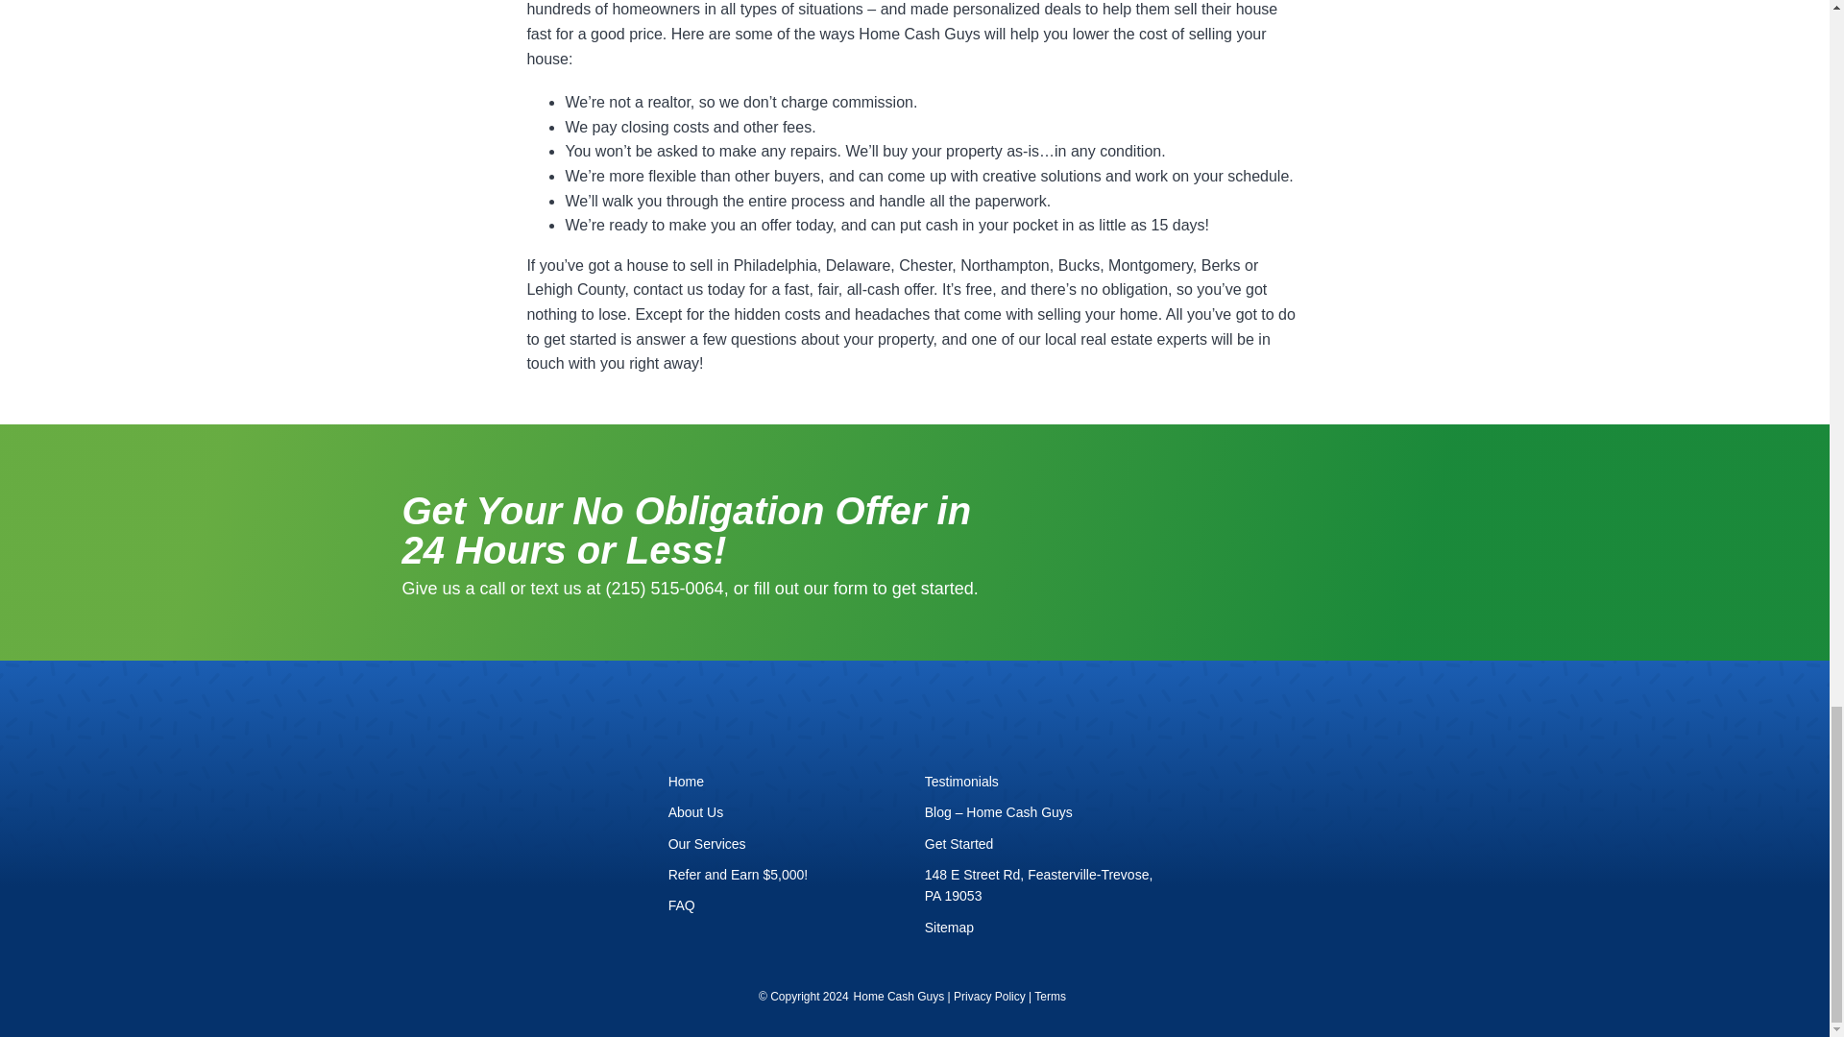 Image resolution: width=1844 pixels, height=1037 pixels. What do you see at coordinates (786, 843) in the screenshot?
I see `Our Services` at bounding box center [786, 843].